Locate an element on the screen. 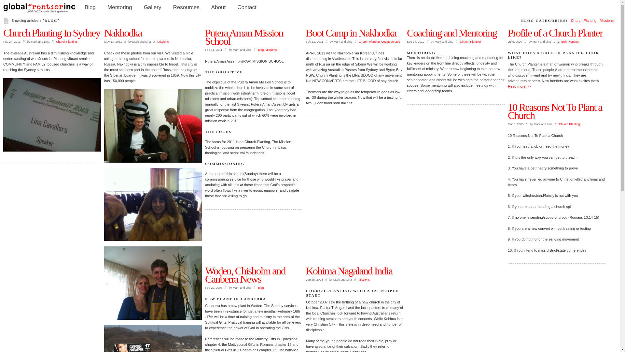  Kohima Nagaland India is located at coordinates (349, 271).